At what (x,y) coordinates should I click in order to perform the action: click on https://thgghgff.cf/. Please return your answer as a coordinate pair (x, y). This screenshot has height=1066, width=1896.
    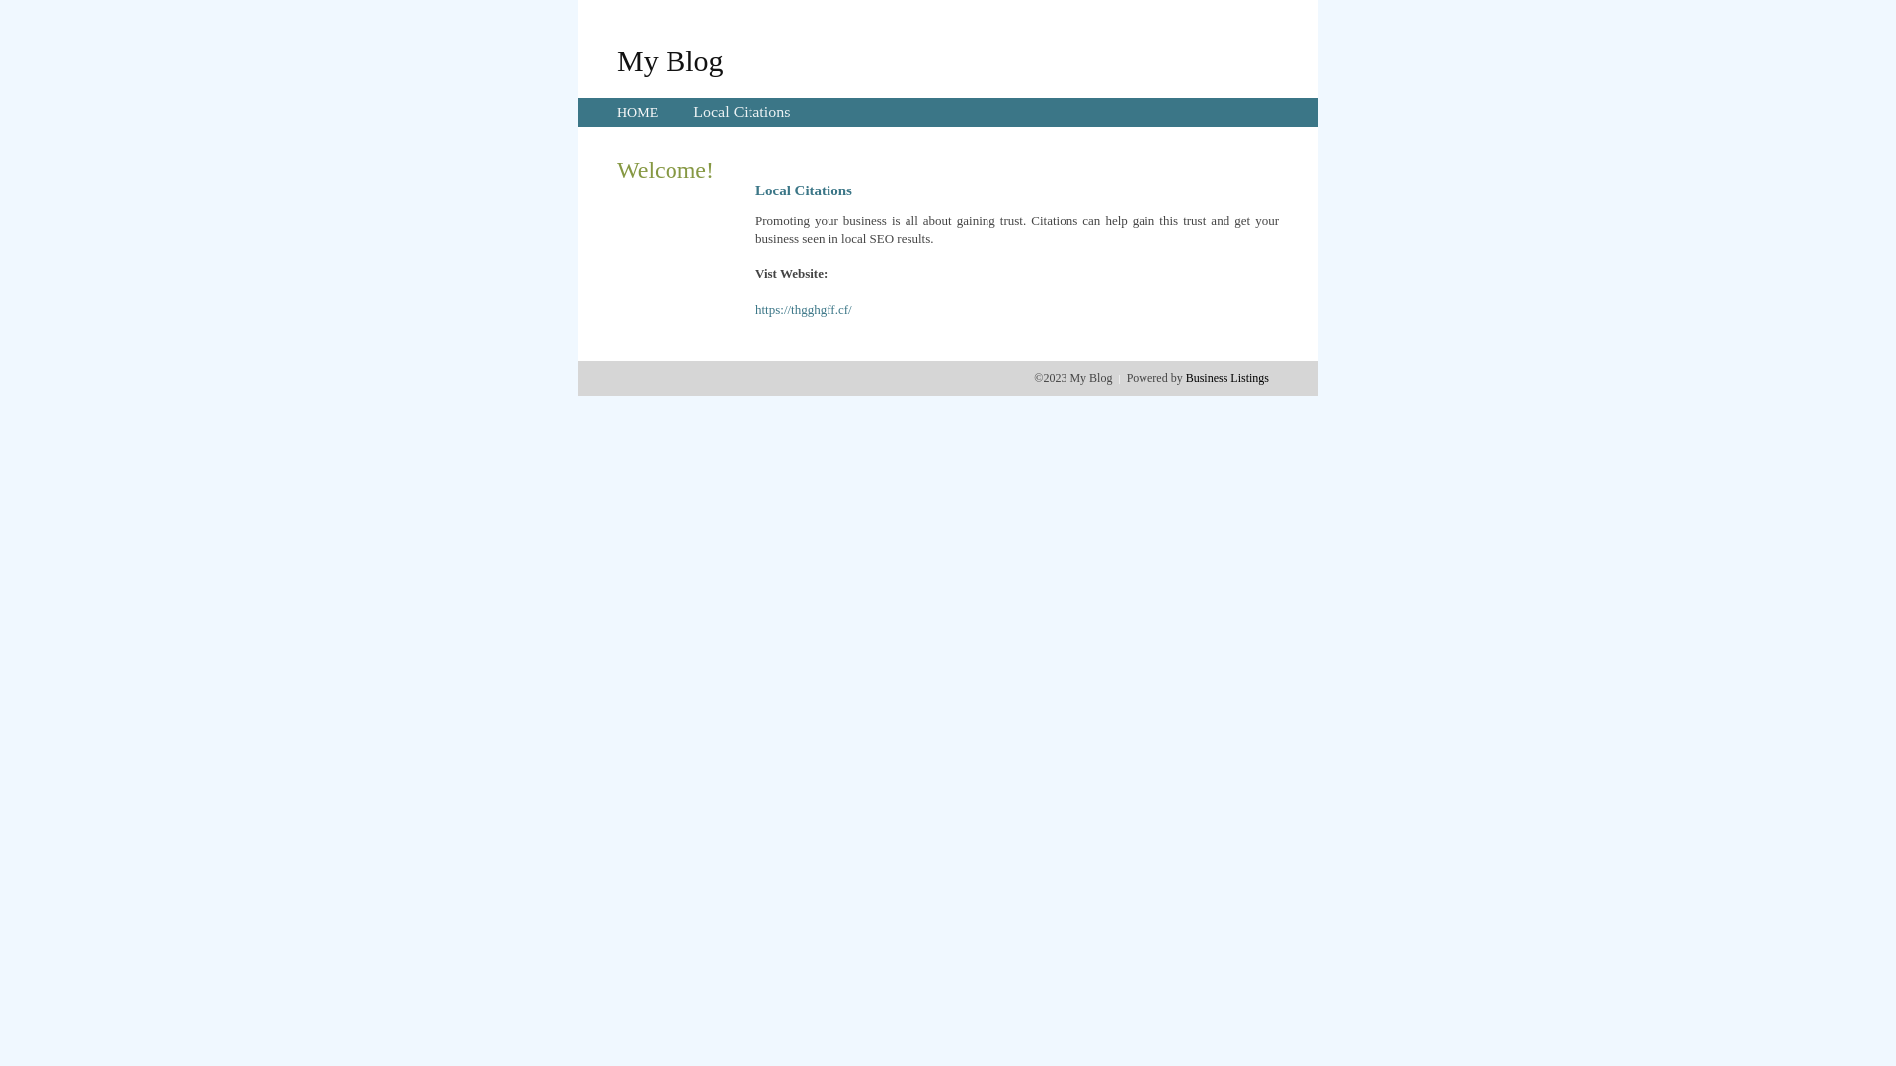
    Looking at the image, I should click on (804, 310).